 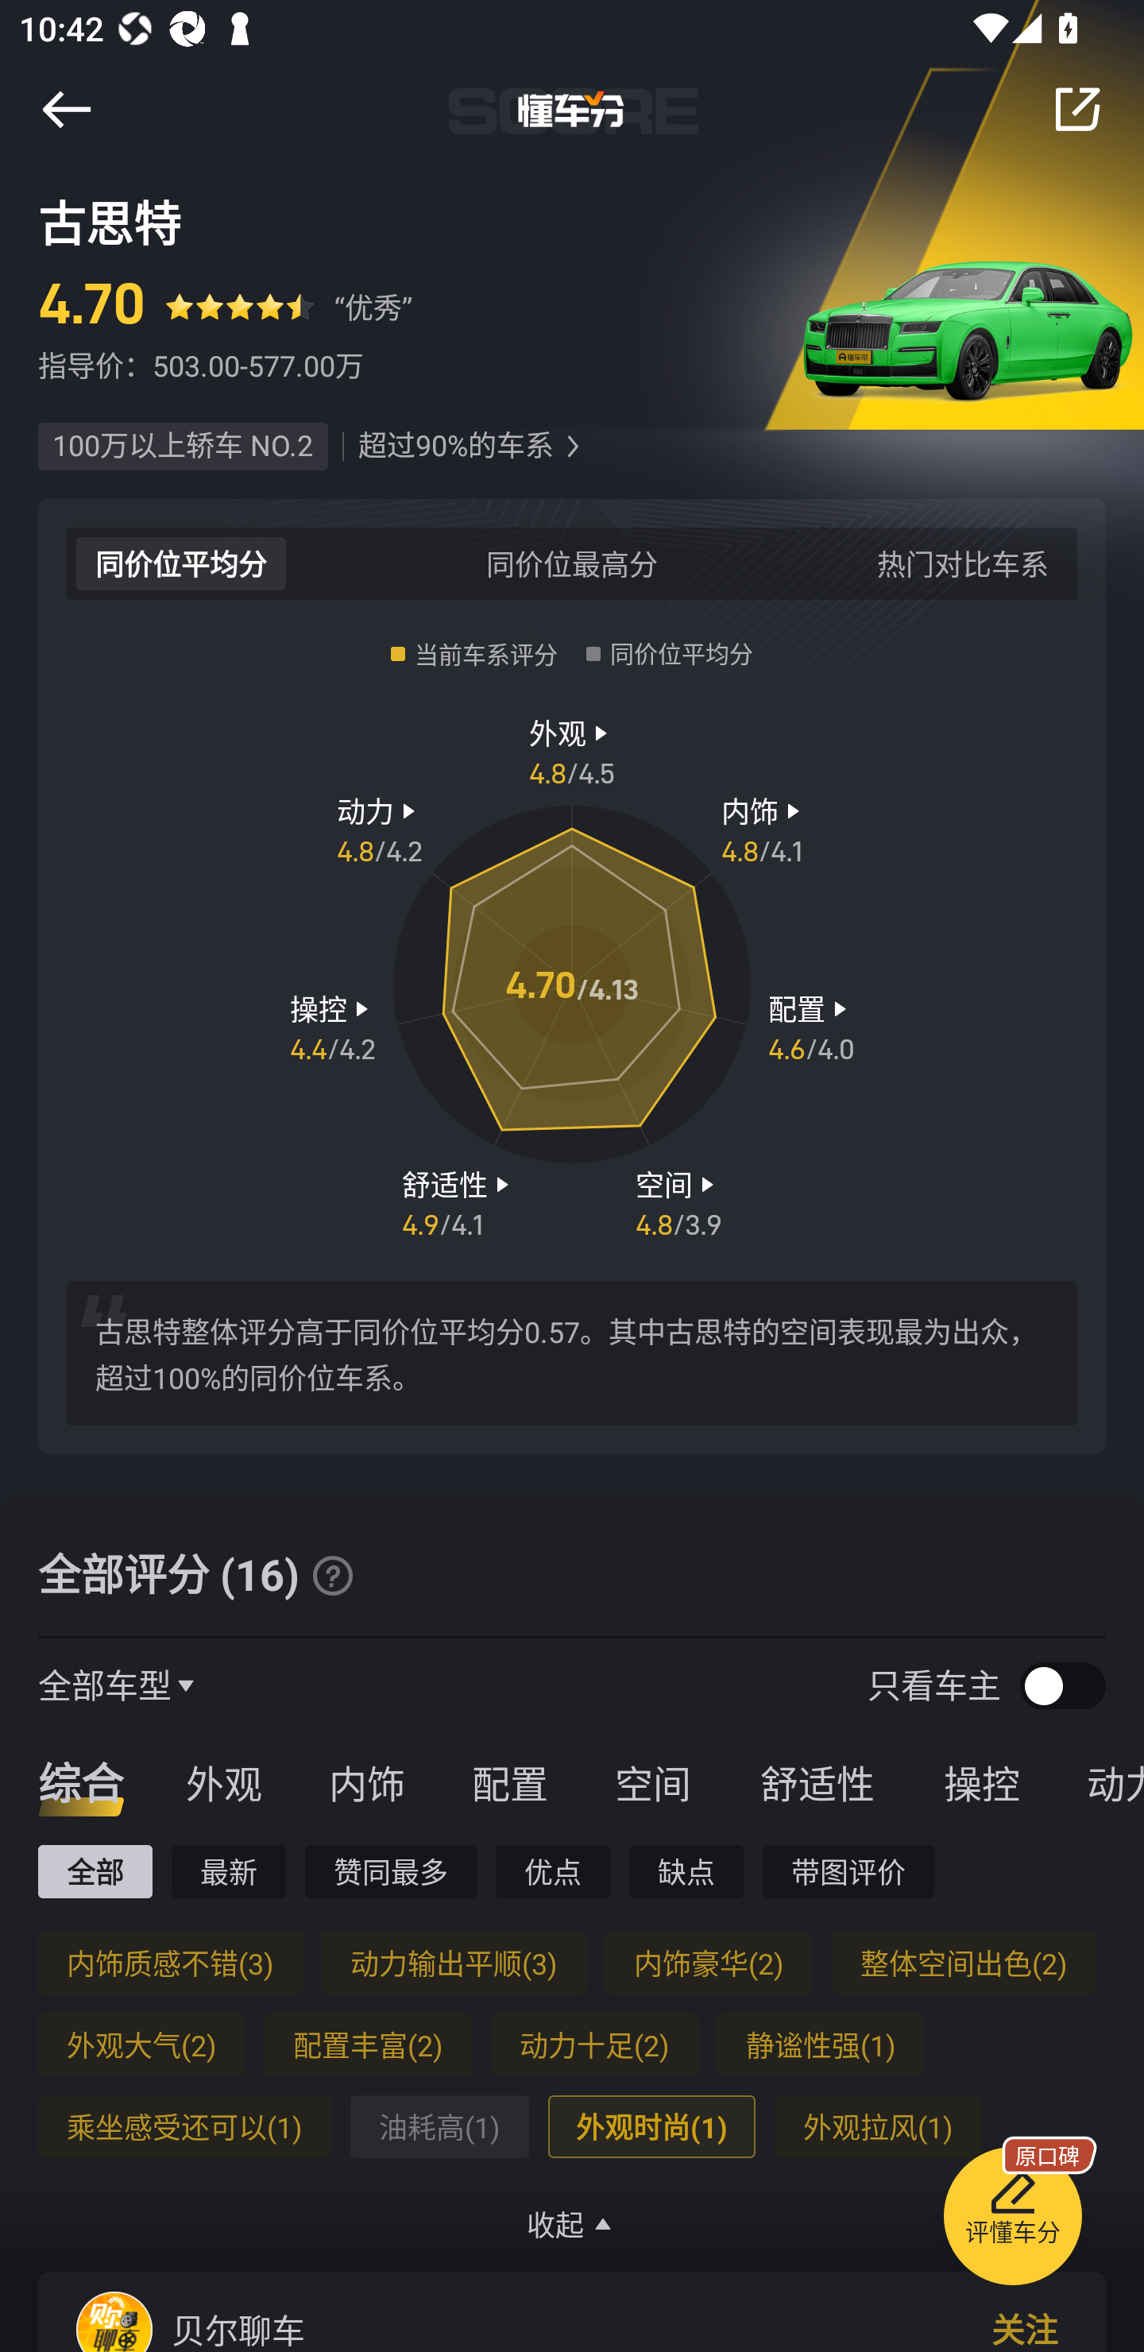 I want to click on , so click(x=332, y=1575).